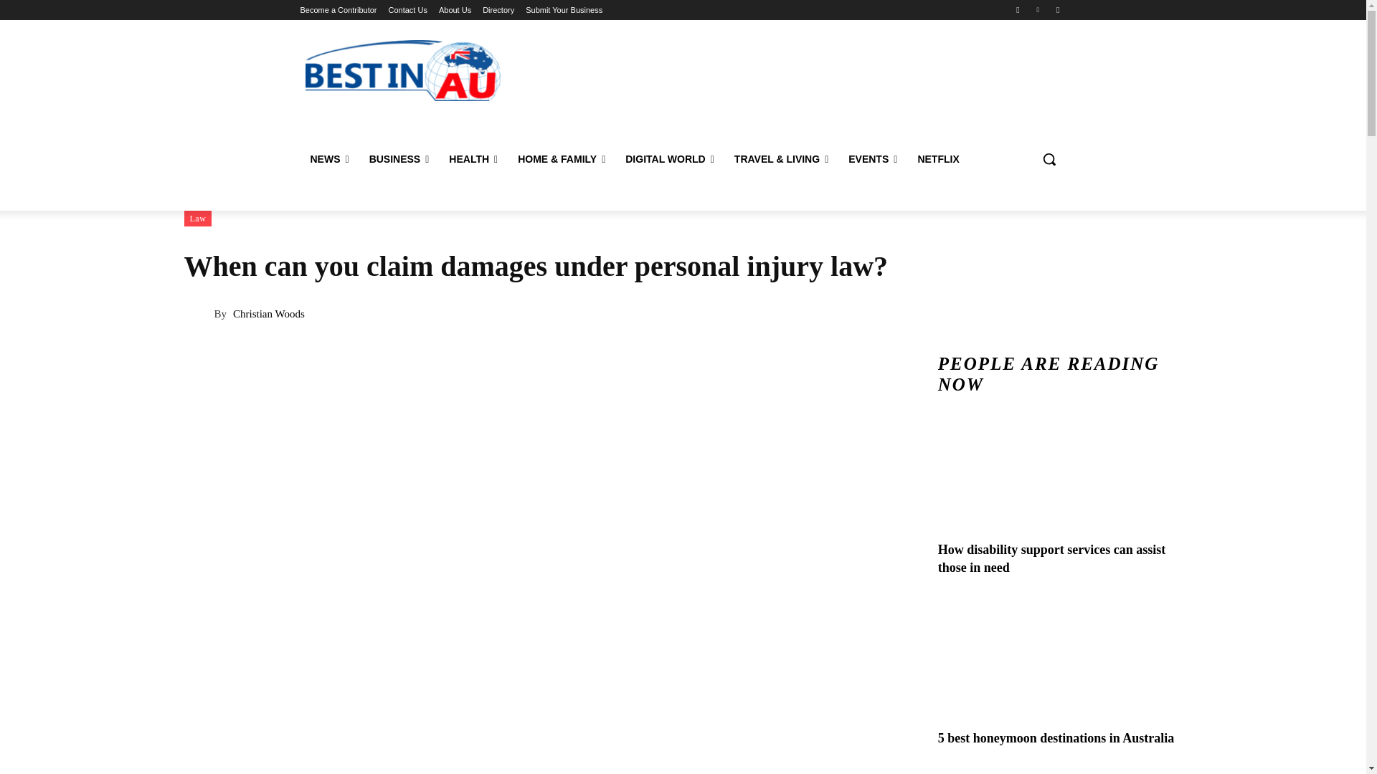  I want to click on Christian Woods, so click(198, 314).